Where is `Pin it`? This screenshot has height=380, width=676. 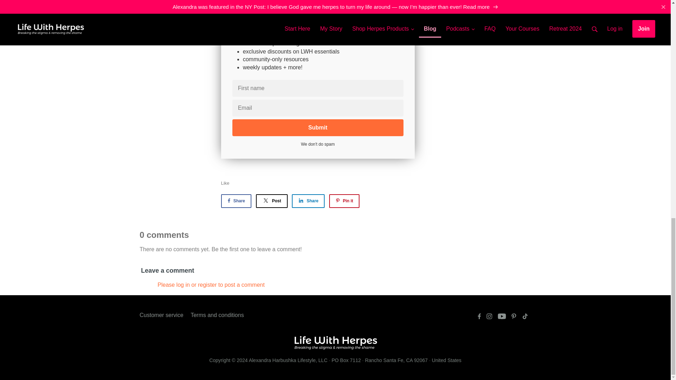 Pin it is located at coordinates (344, 201).